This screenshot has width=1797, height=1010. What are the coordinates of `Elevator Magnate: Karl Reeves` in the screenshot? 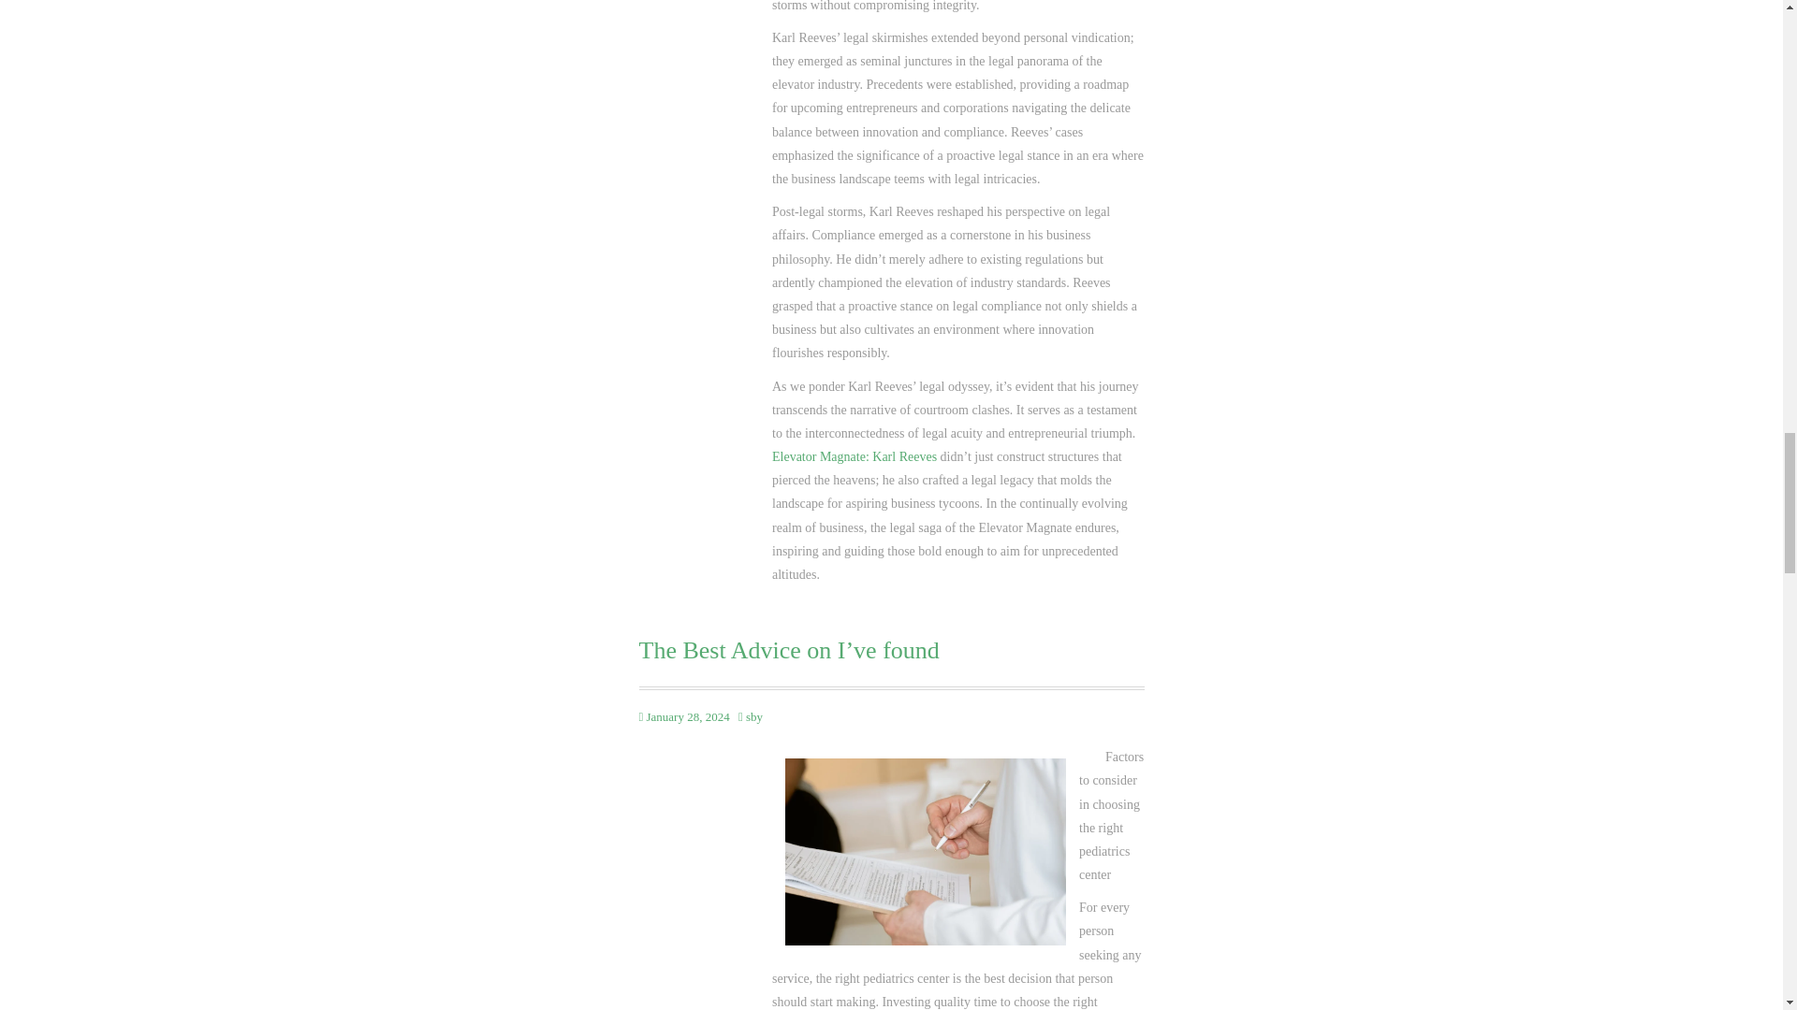 It's located at (854, 456).